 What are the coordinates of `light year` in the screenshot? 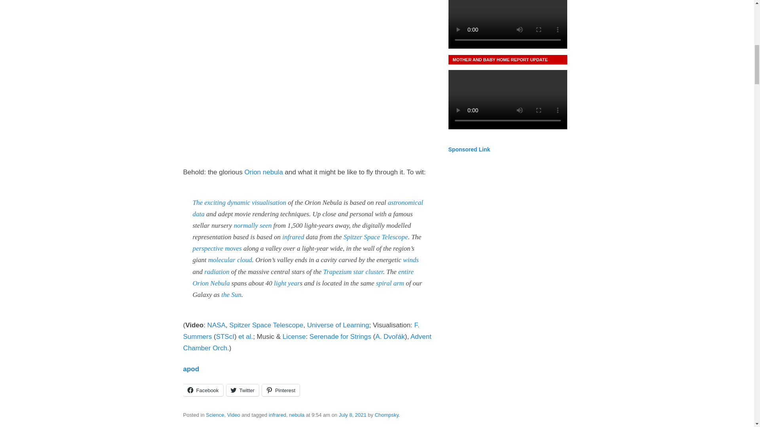 It's located at (287, 283).